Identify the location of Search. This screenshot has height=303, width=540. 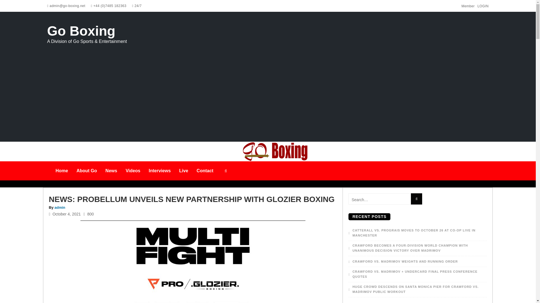
(416, 199).